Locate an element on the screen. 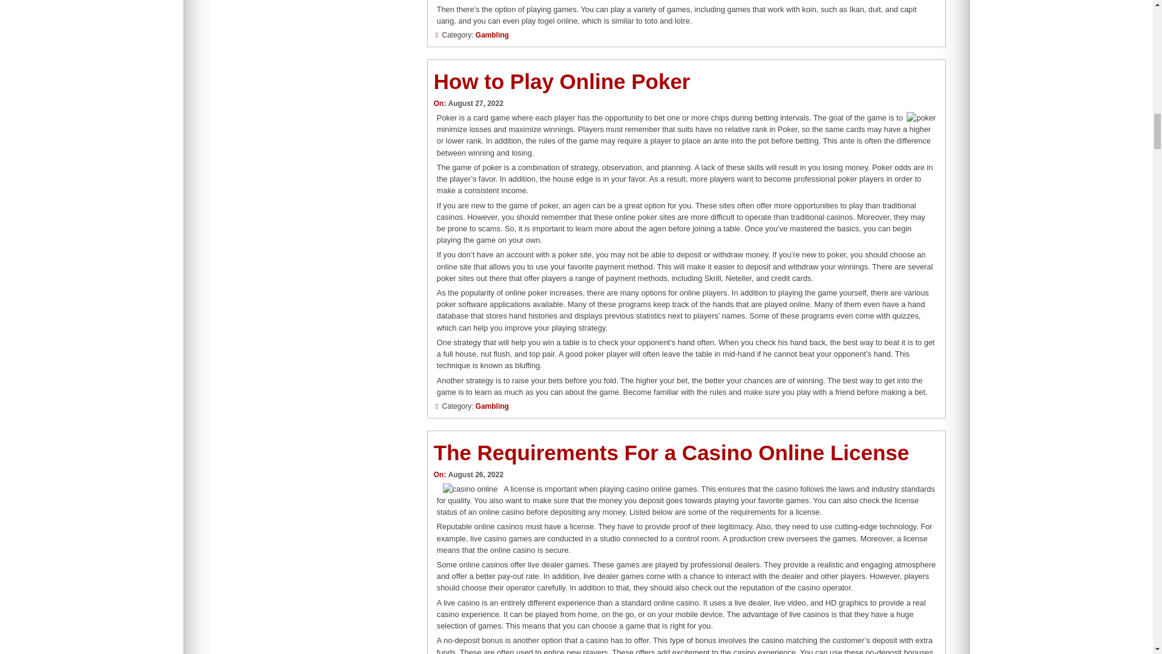 This screenshot has width=1162, height=654. Gambling is located at coordinates (491, 35).